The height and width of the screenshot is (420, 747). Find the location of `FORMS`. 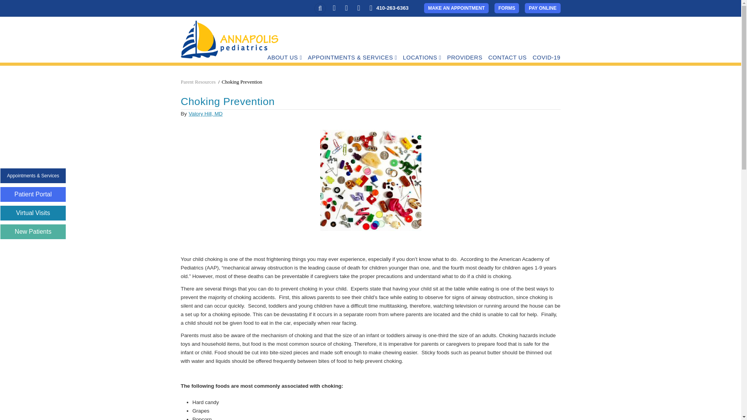

FORMS is located at coordinates (507, 8).